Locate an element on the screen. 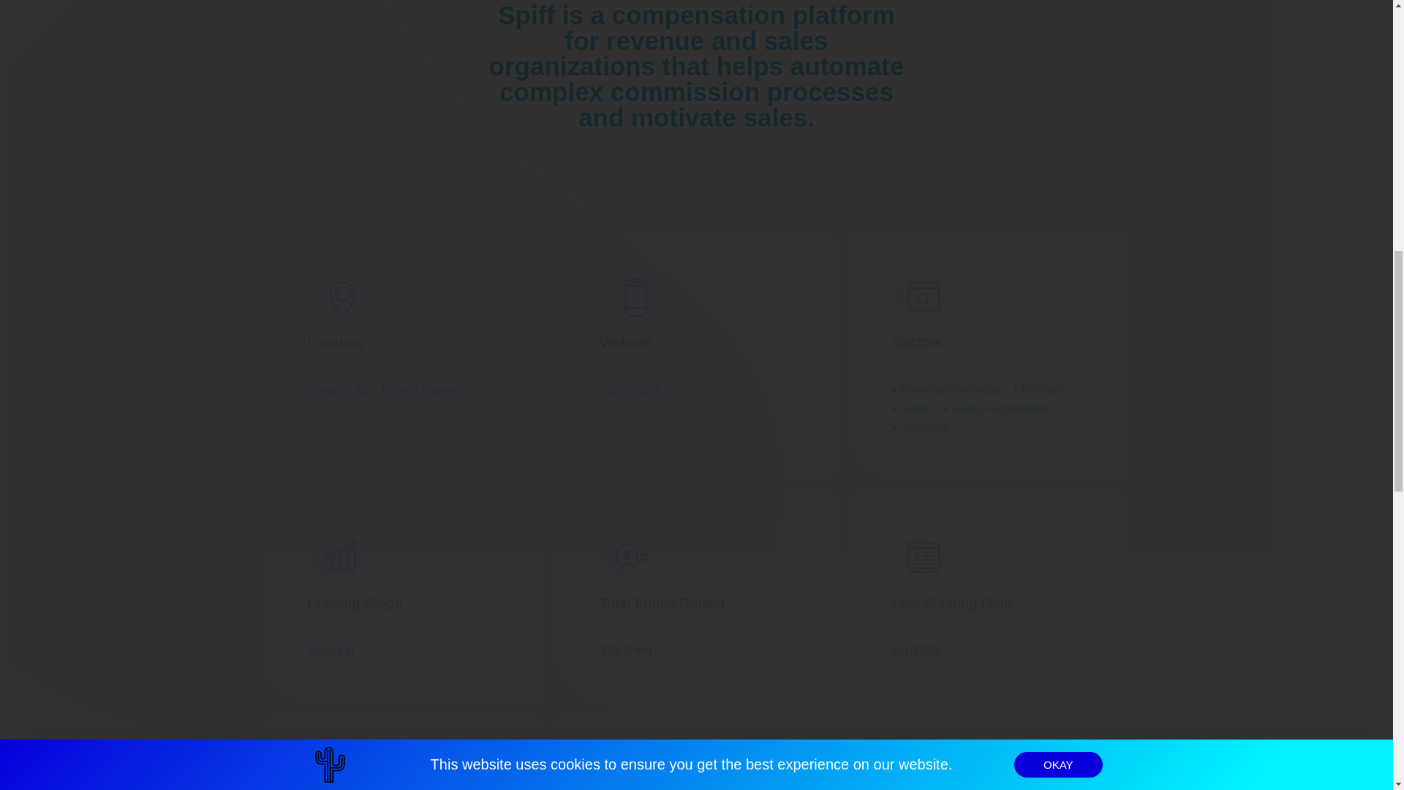 This screenshot has width=1404, height=790. Sandy, Utah, United States is located at coordinates (382, 390).